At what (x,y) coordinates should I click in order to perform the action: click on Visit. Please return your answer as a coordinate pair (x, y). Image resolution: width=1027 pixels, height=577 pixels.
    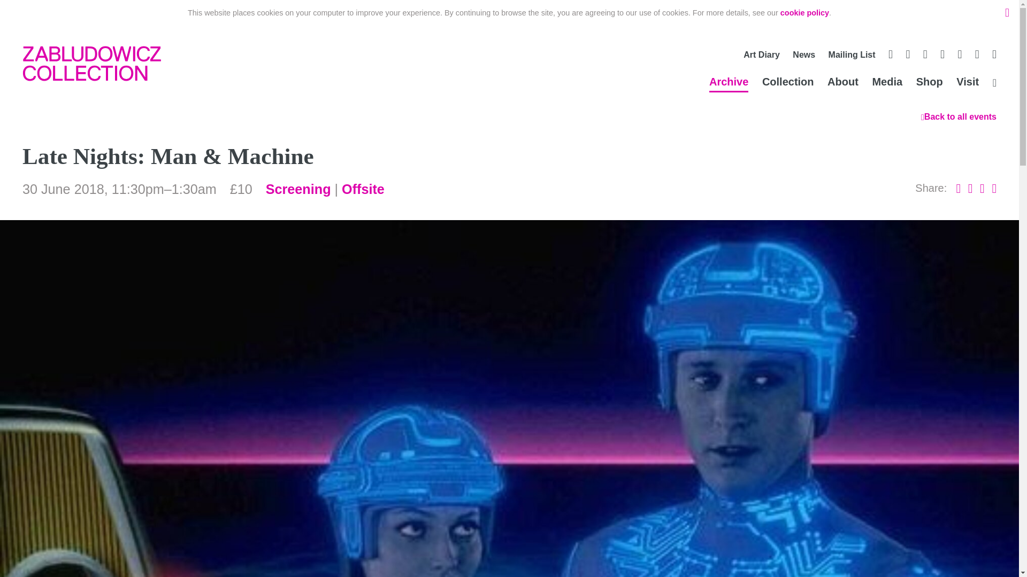
    Looking at the image, I should click on (967, 83).